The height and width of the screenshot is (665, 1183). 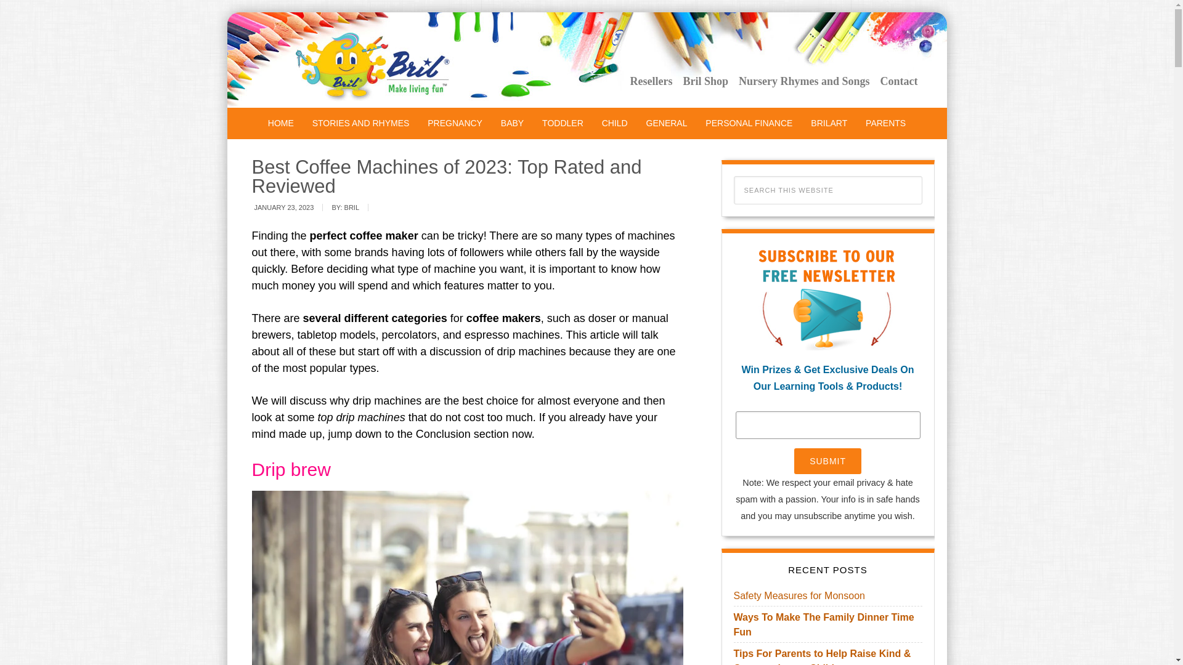 I want to click on Safety Measures for Monsoon, so click(x=799, y=596).